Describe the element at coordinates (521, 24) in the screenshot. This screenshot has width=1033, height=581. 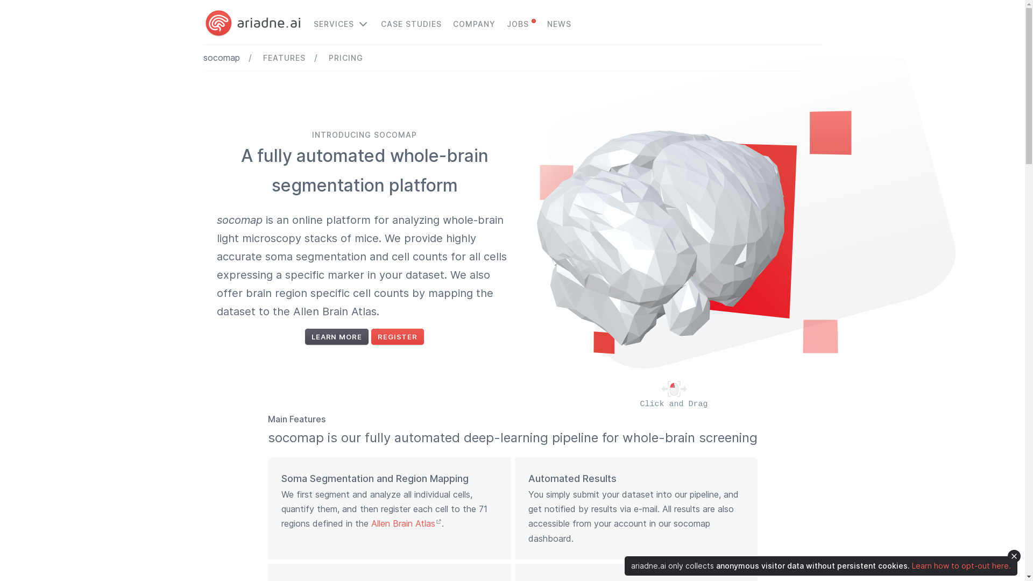
I see `JOBS` at that location.